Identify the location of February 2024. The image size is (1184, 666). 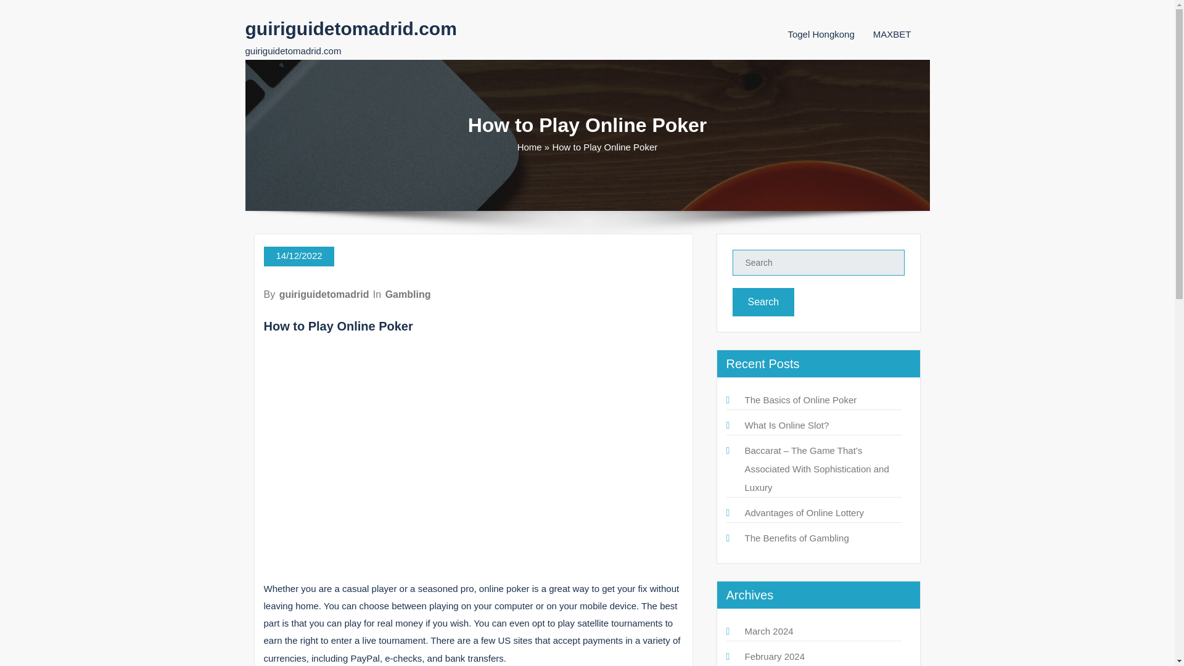
(775, 656).